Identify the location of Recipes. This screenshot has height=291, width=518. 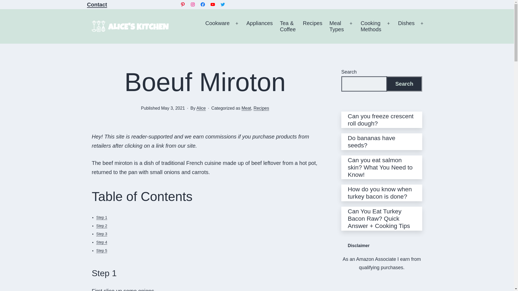
(193, 4).